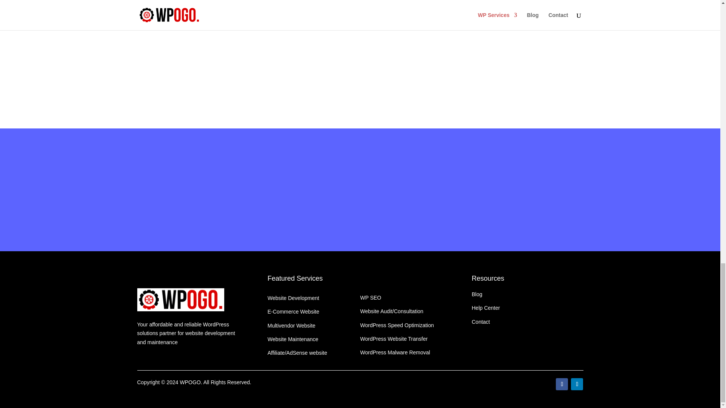  I want to click on Website Maintenance, so click(293, 339).